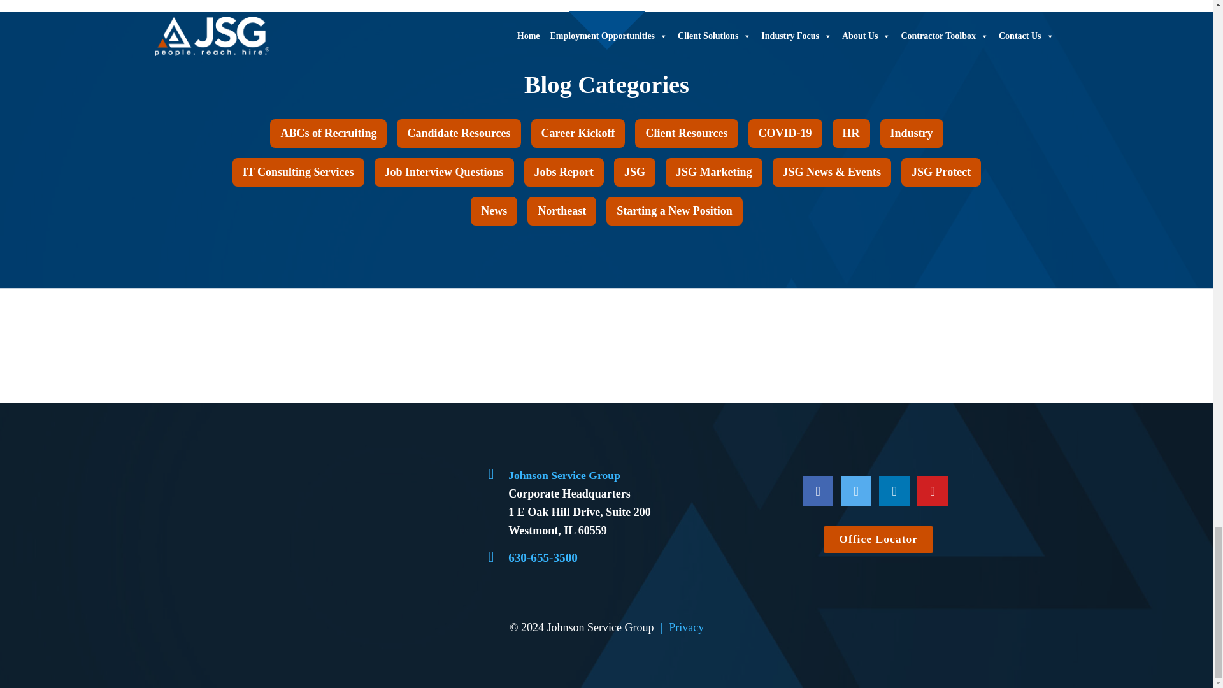 The image size is (1223, 688). What do you see at coordinates (856, 491) in the screenshot?
I see `Follow Johnson Service Group on Twitter` at bounding box center [856, 491].